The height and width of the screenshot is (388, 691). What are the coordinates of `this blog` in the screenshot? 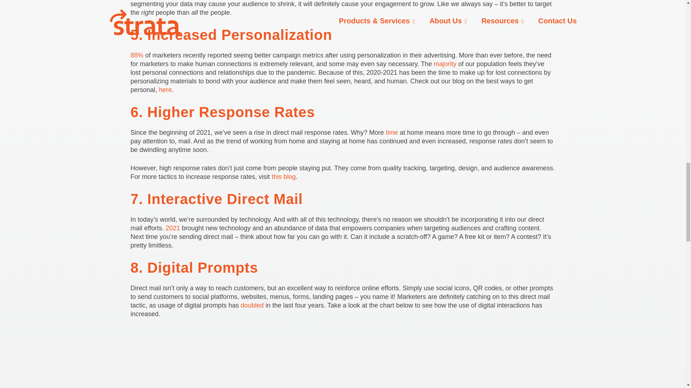 It's located at (284, 177).